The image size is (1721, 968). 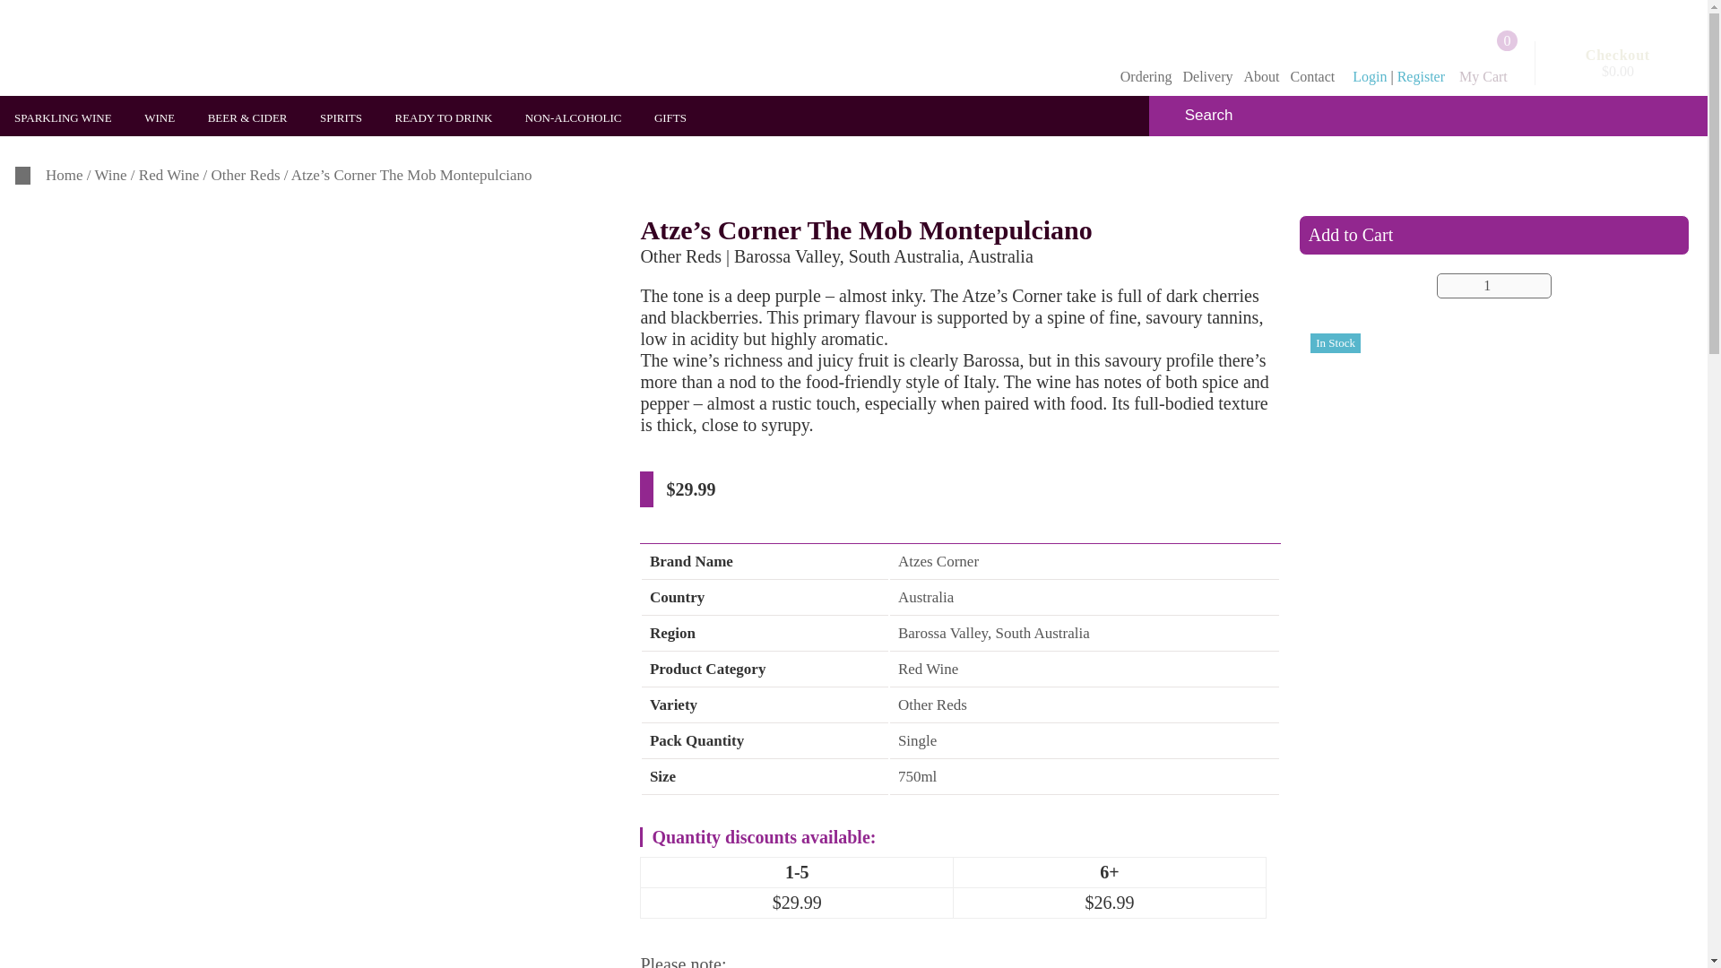 I want to click on Visit deVine Cellars, so click(x=149, y=48).